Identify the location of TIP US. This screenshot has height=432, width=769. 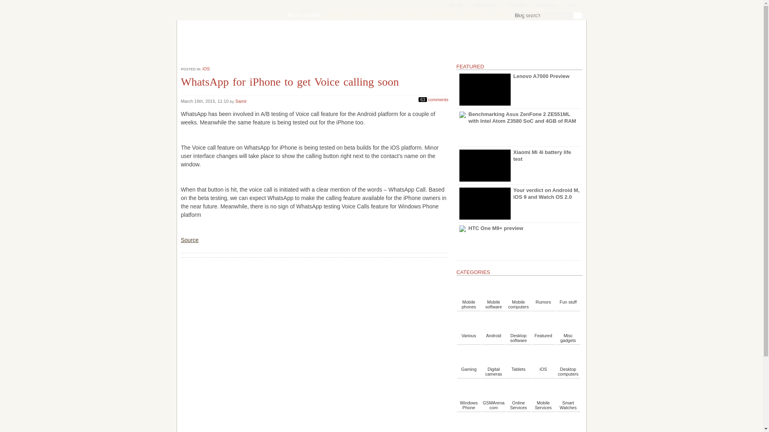
(505, 15).